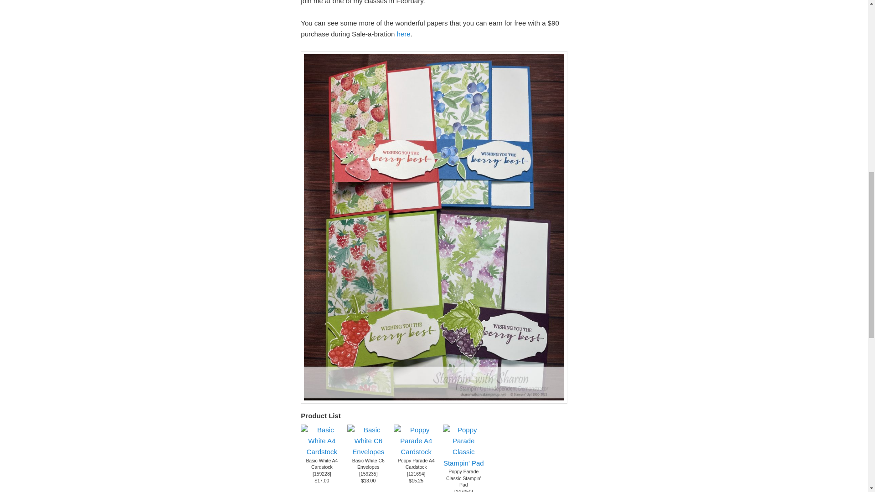 Image resolution: width=875 pixels, height=492 pixels. I want to click on Basic White C6 Envelopes, so click(368, 451).